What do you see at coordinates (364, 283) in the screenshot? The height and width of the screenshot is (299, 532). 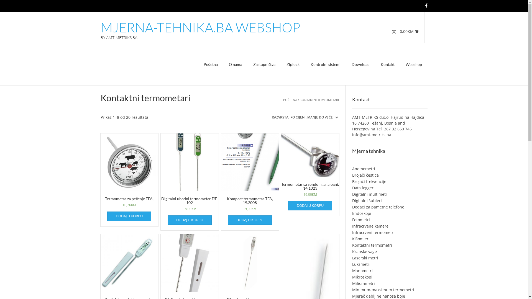 I see `Miliommetri` at bounding box center [364, 283].